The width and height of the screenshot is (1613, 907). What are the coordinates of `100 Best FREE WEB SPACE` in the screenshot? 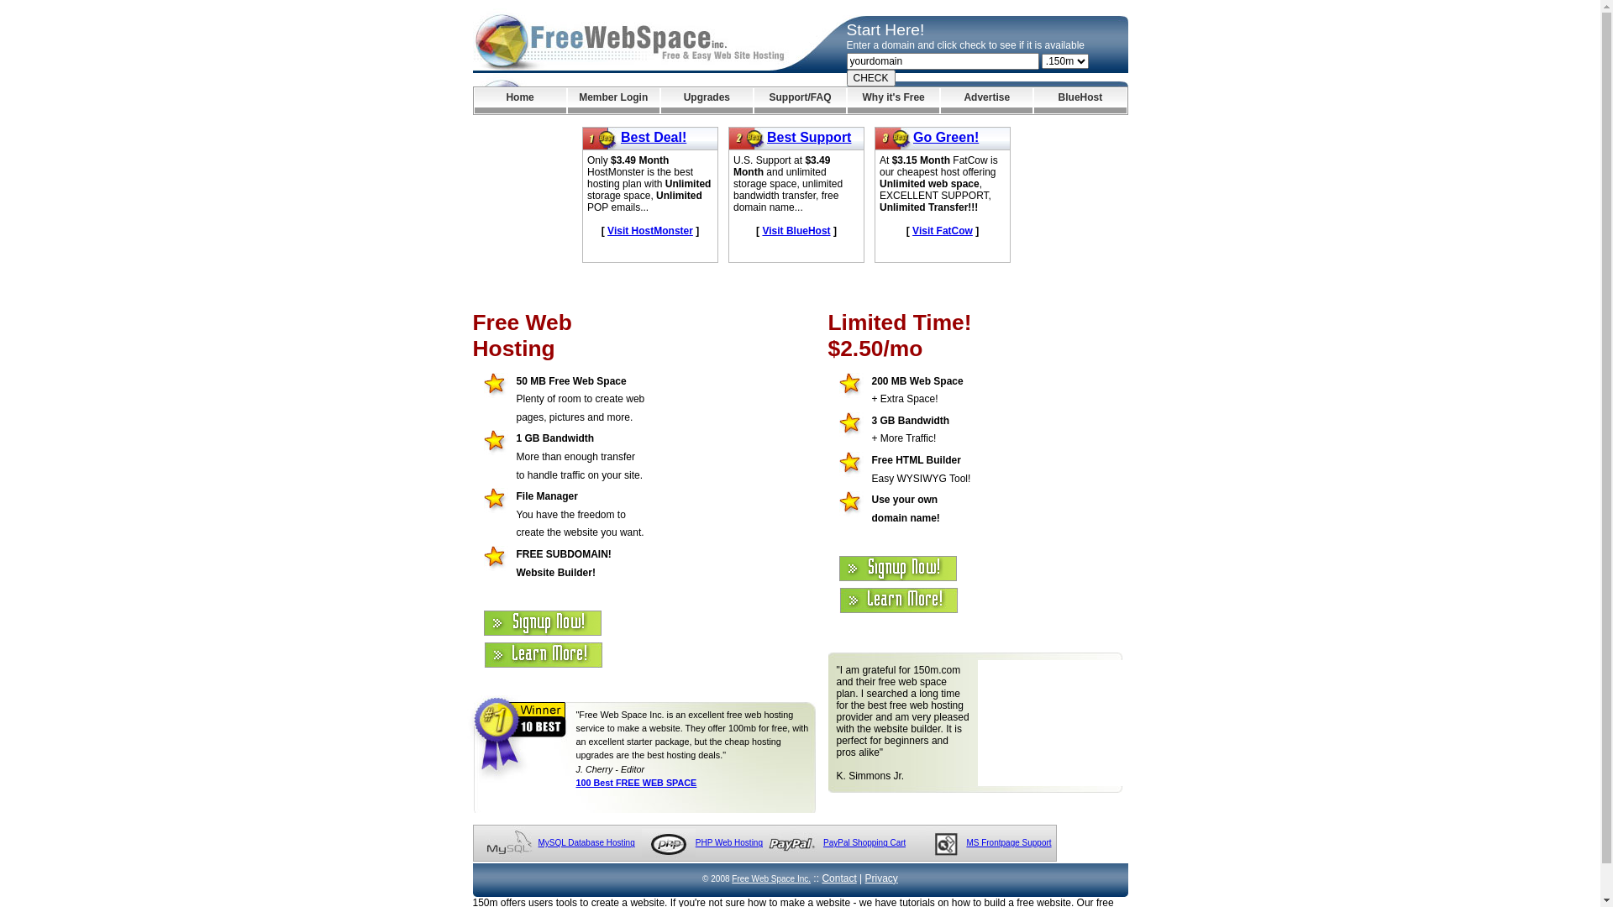 It's located at (637, 783).